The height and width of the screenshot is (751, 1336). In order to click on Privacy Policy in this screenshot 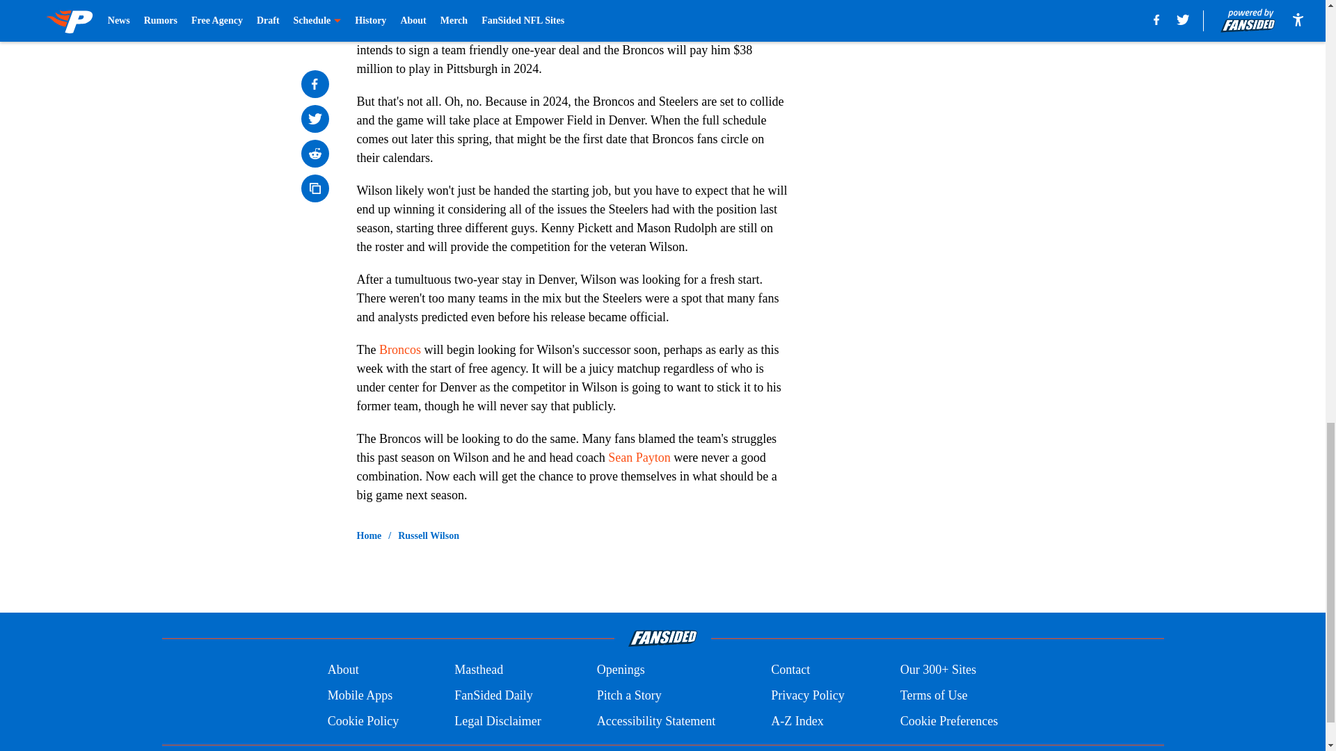, I will do `click(807, 695)`.